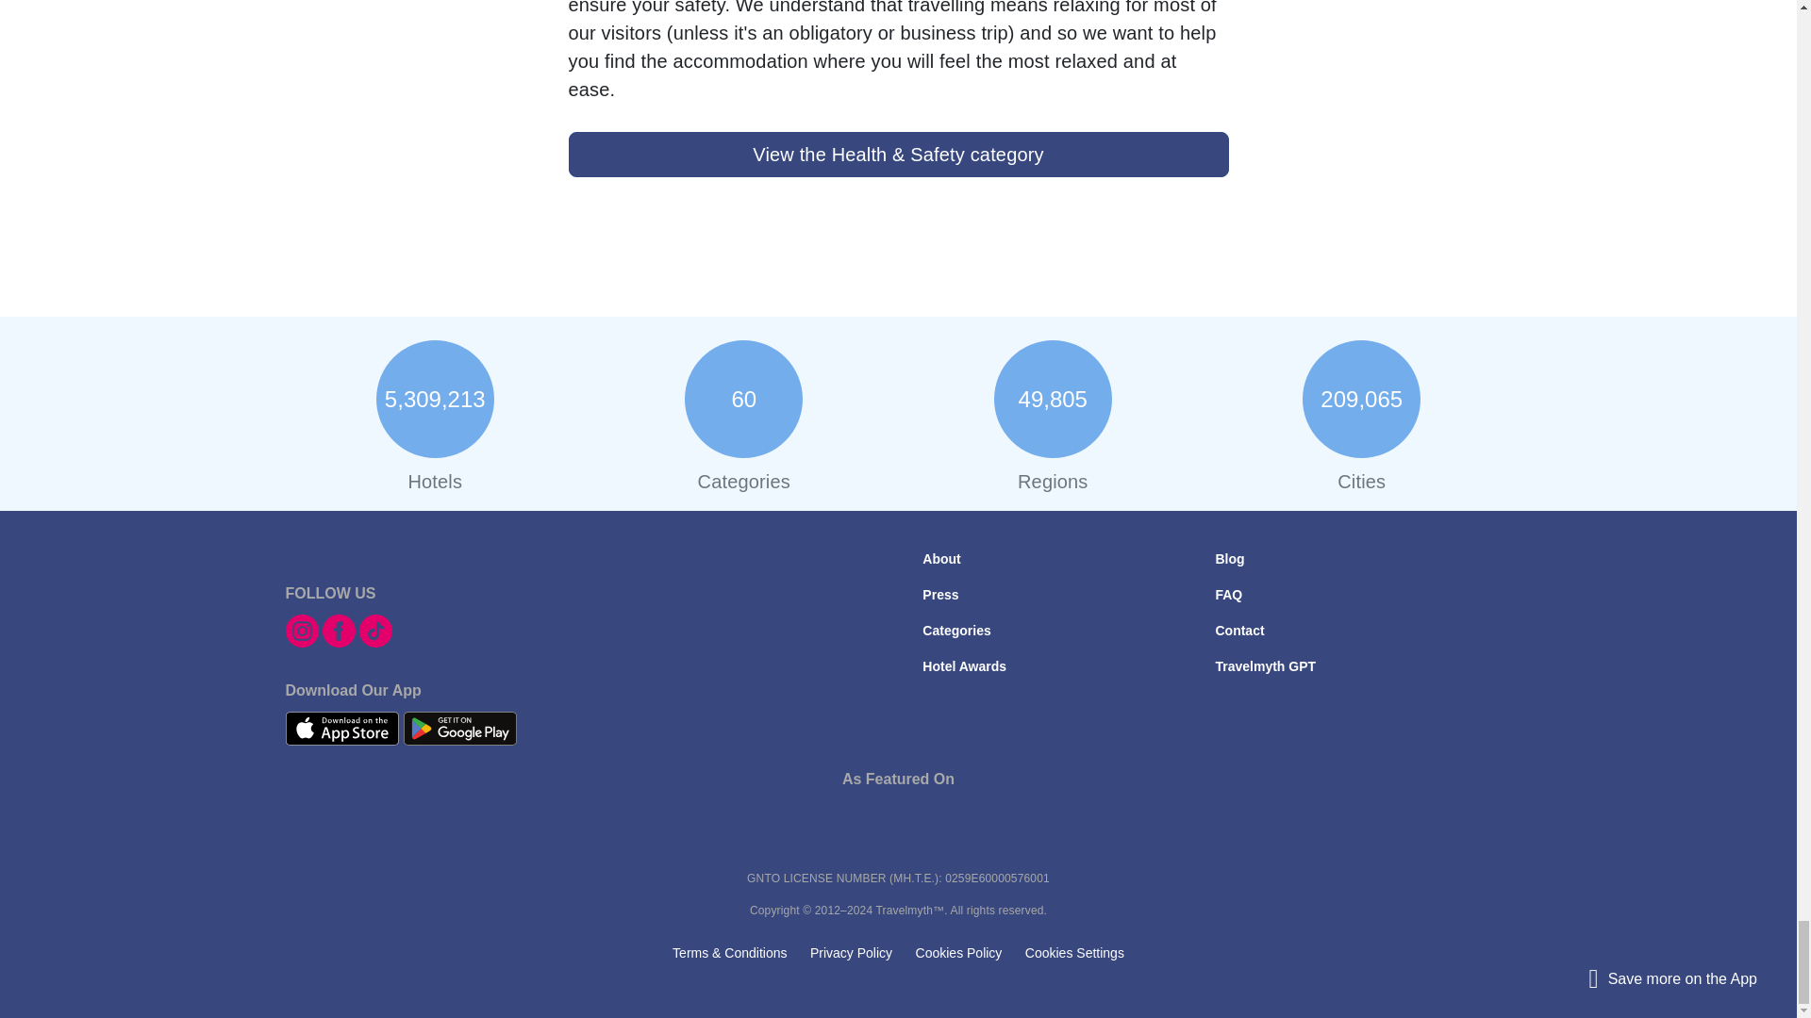  I want to click on The New York Times, so click(416, 847).